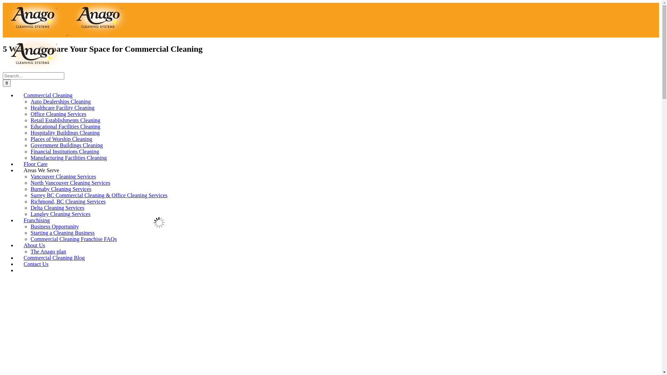  Describe the element at coordinates (24, 272) in the screenshot. I see `Toggle Sliding Bar` at that location.